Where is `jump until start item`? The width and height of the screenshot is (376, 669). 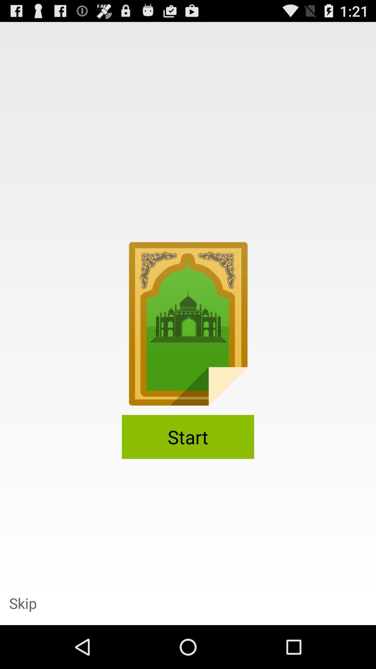 jump until start item is located at coordinates (188, 437).